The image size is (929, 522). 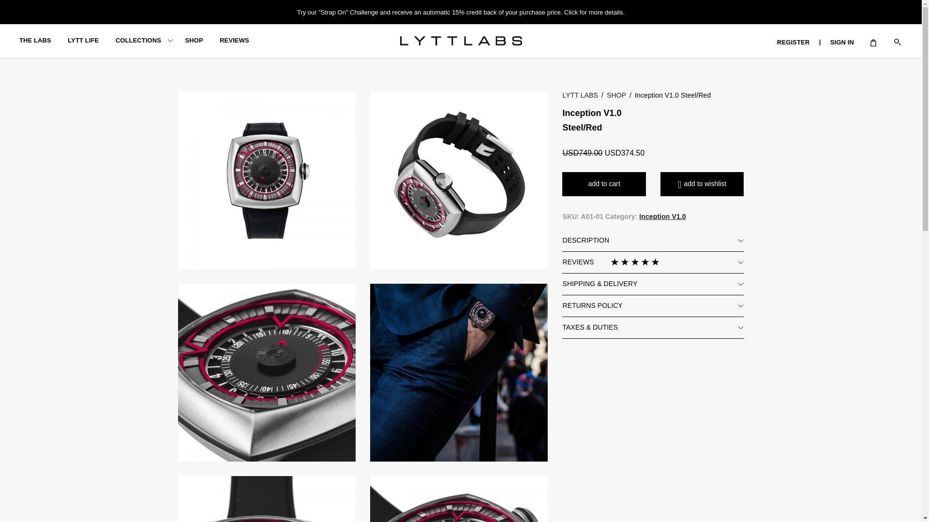 I want to click on REGISTER, so click(x=793, y=42).